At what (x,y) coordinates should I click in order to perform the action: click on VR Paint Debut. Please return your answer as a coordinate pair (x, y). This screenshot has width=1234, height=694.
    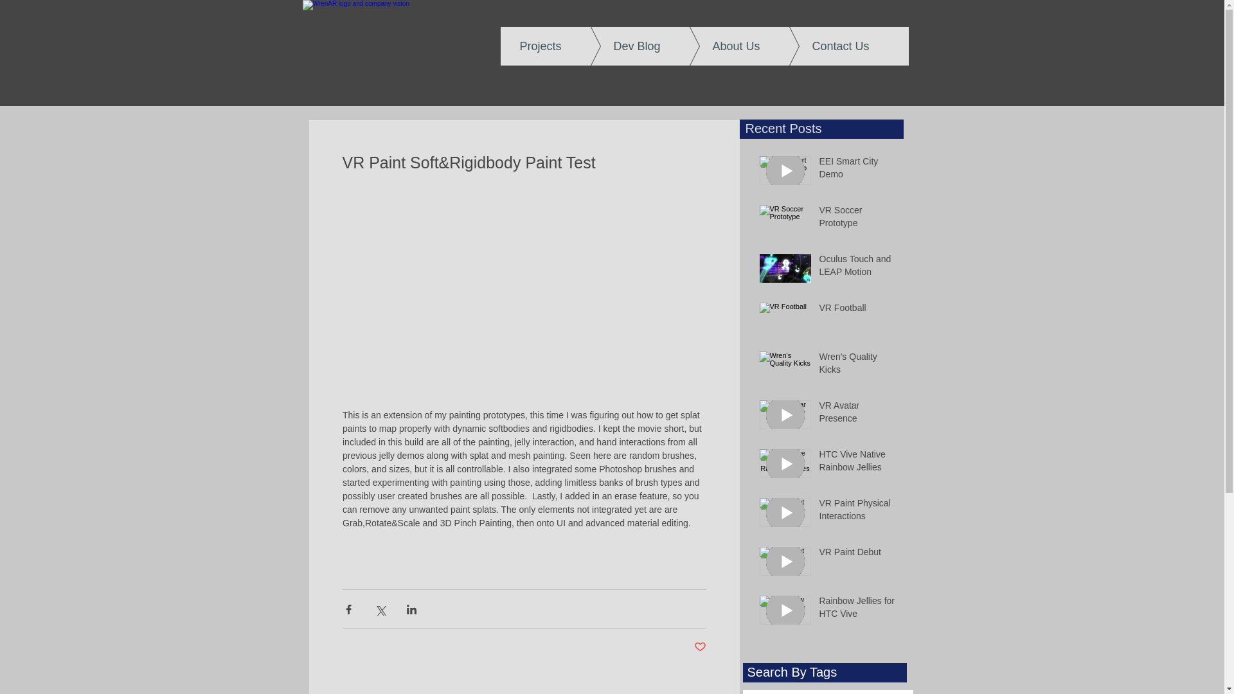
    Looking at the image, I should click on (857, 555).